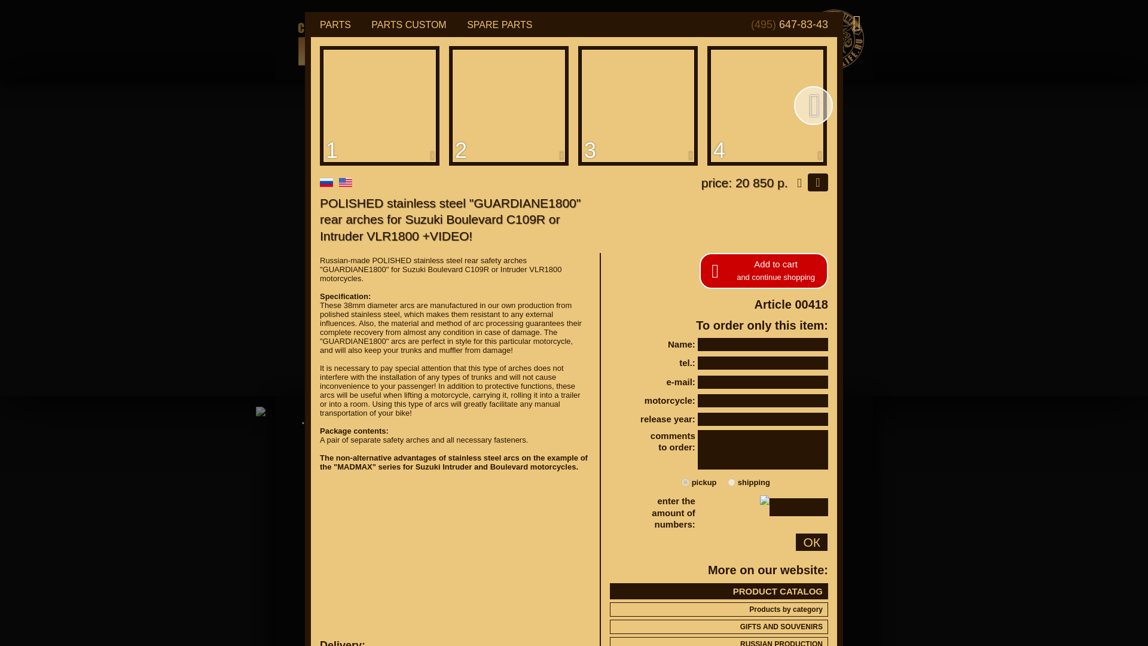 This screenshot has width=1148, height=646. I want to click on PARTS CUSTOM, so click(408, 25).